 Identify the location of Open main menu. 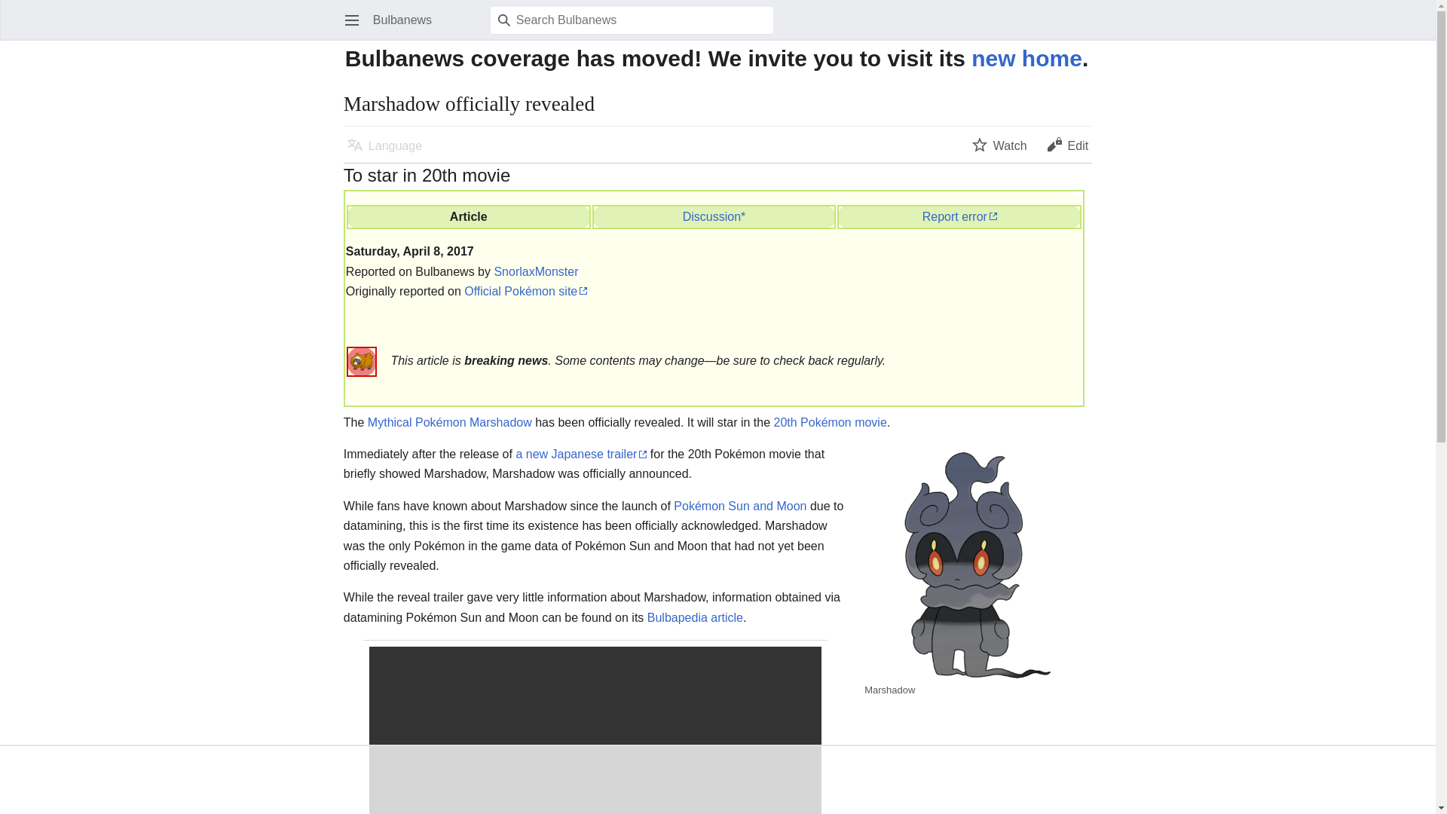
(351, 20).